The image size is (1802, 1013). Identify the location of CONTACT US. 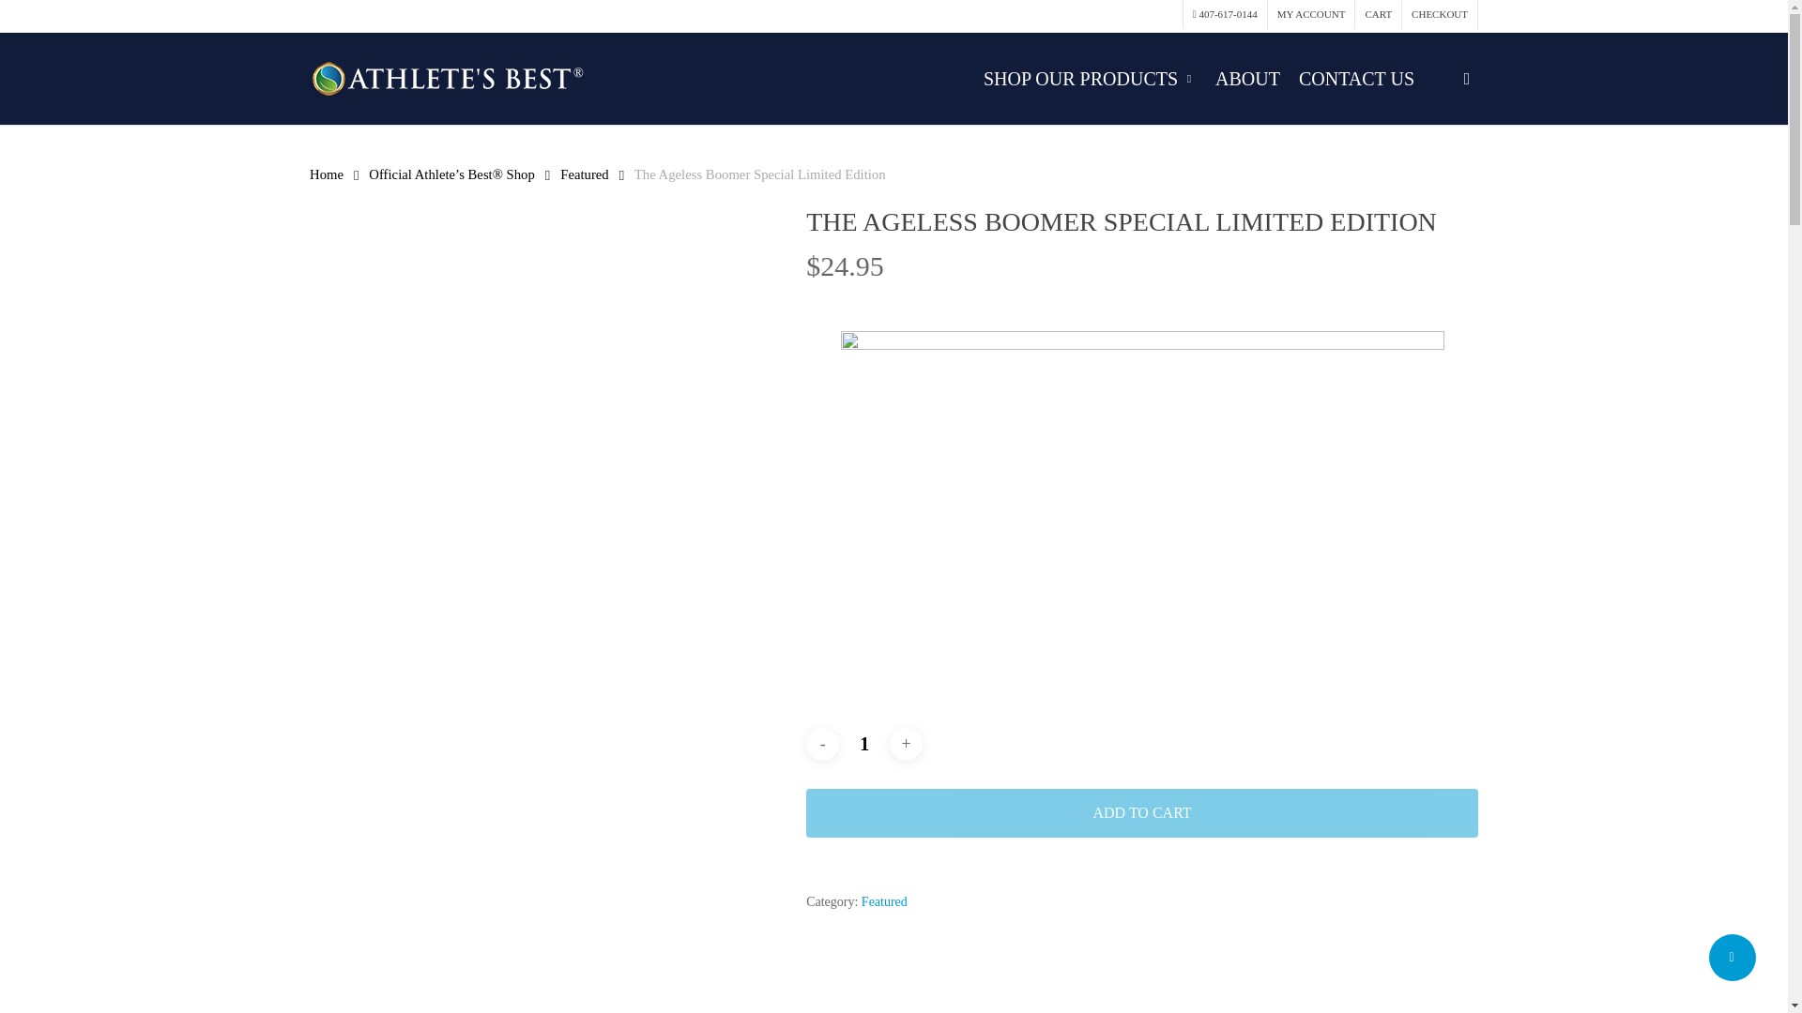
(1356, 79).